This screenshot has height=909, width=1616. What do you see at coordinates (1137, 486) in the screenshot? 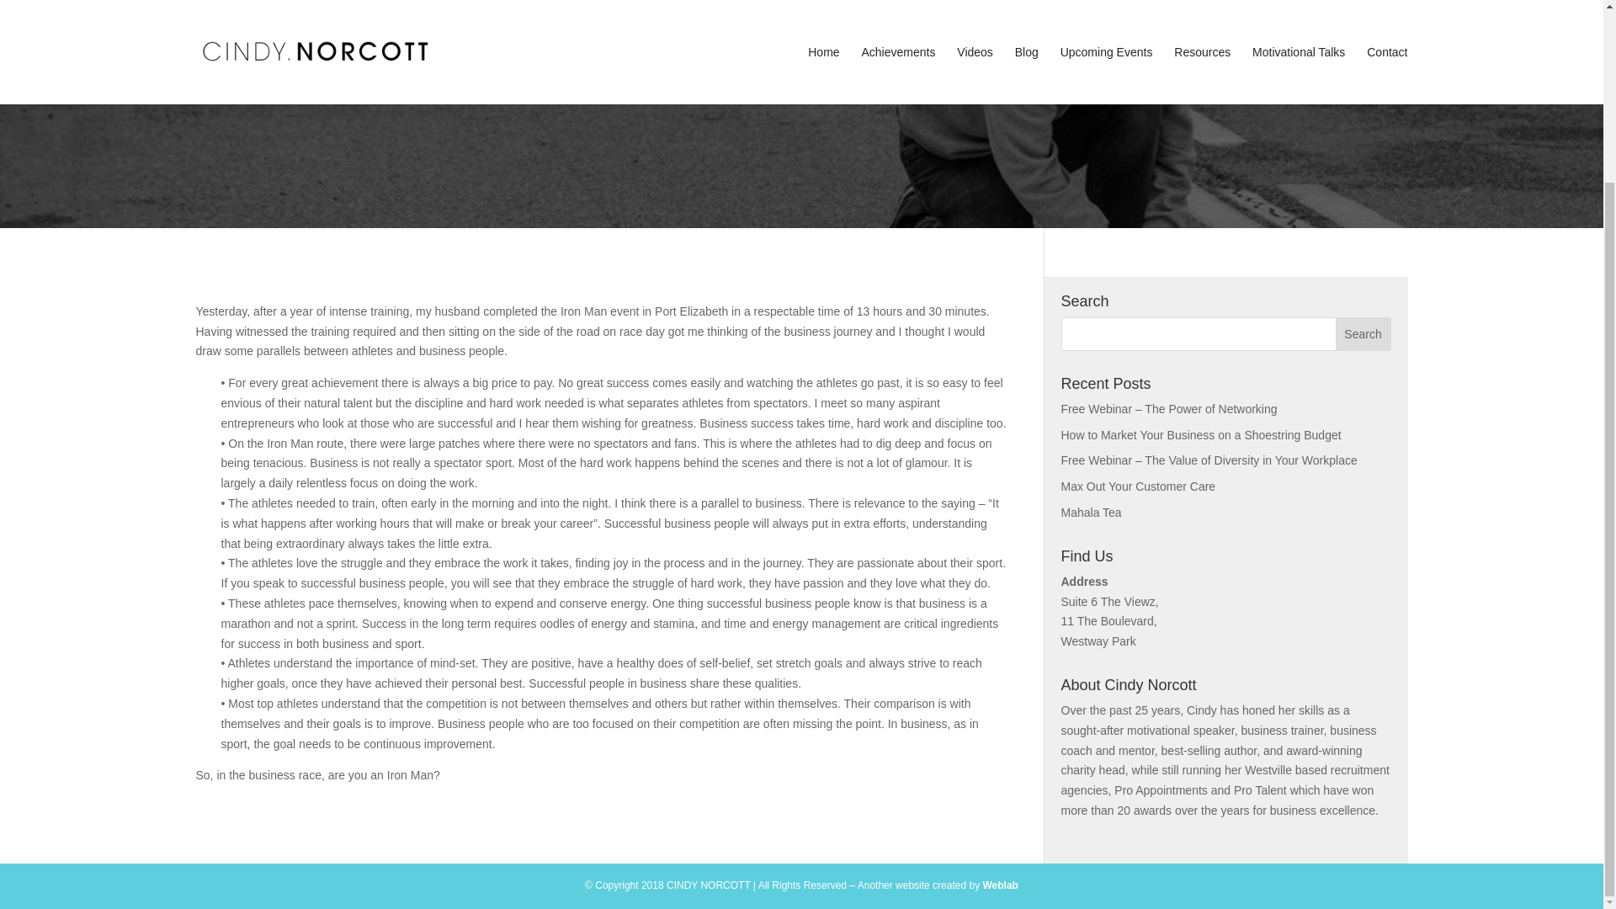
I see `Max Out Your Customer Care` at bounding box center [1137, 486].